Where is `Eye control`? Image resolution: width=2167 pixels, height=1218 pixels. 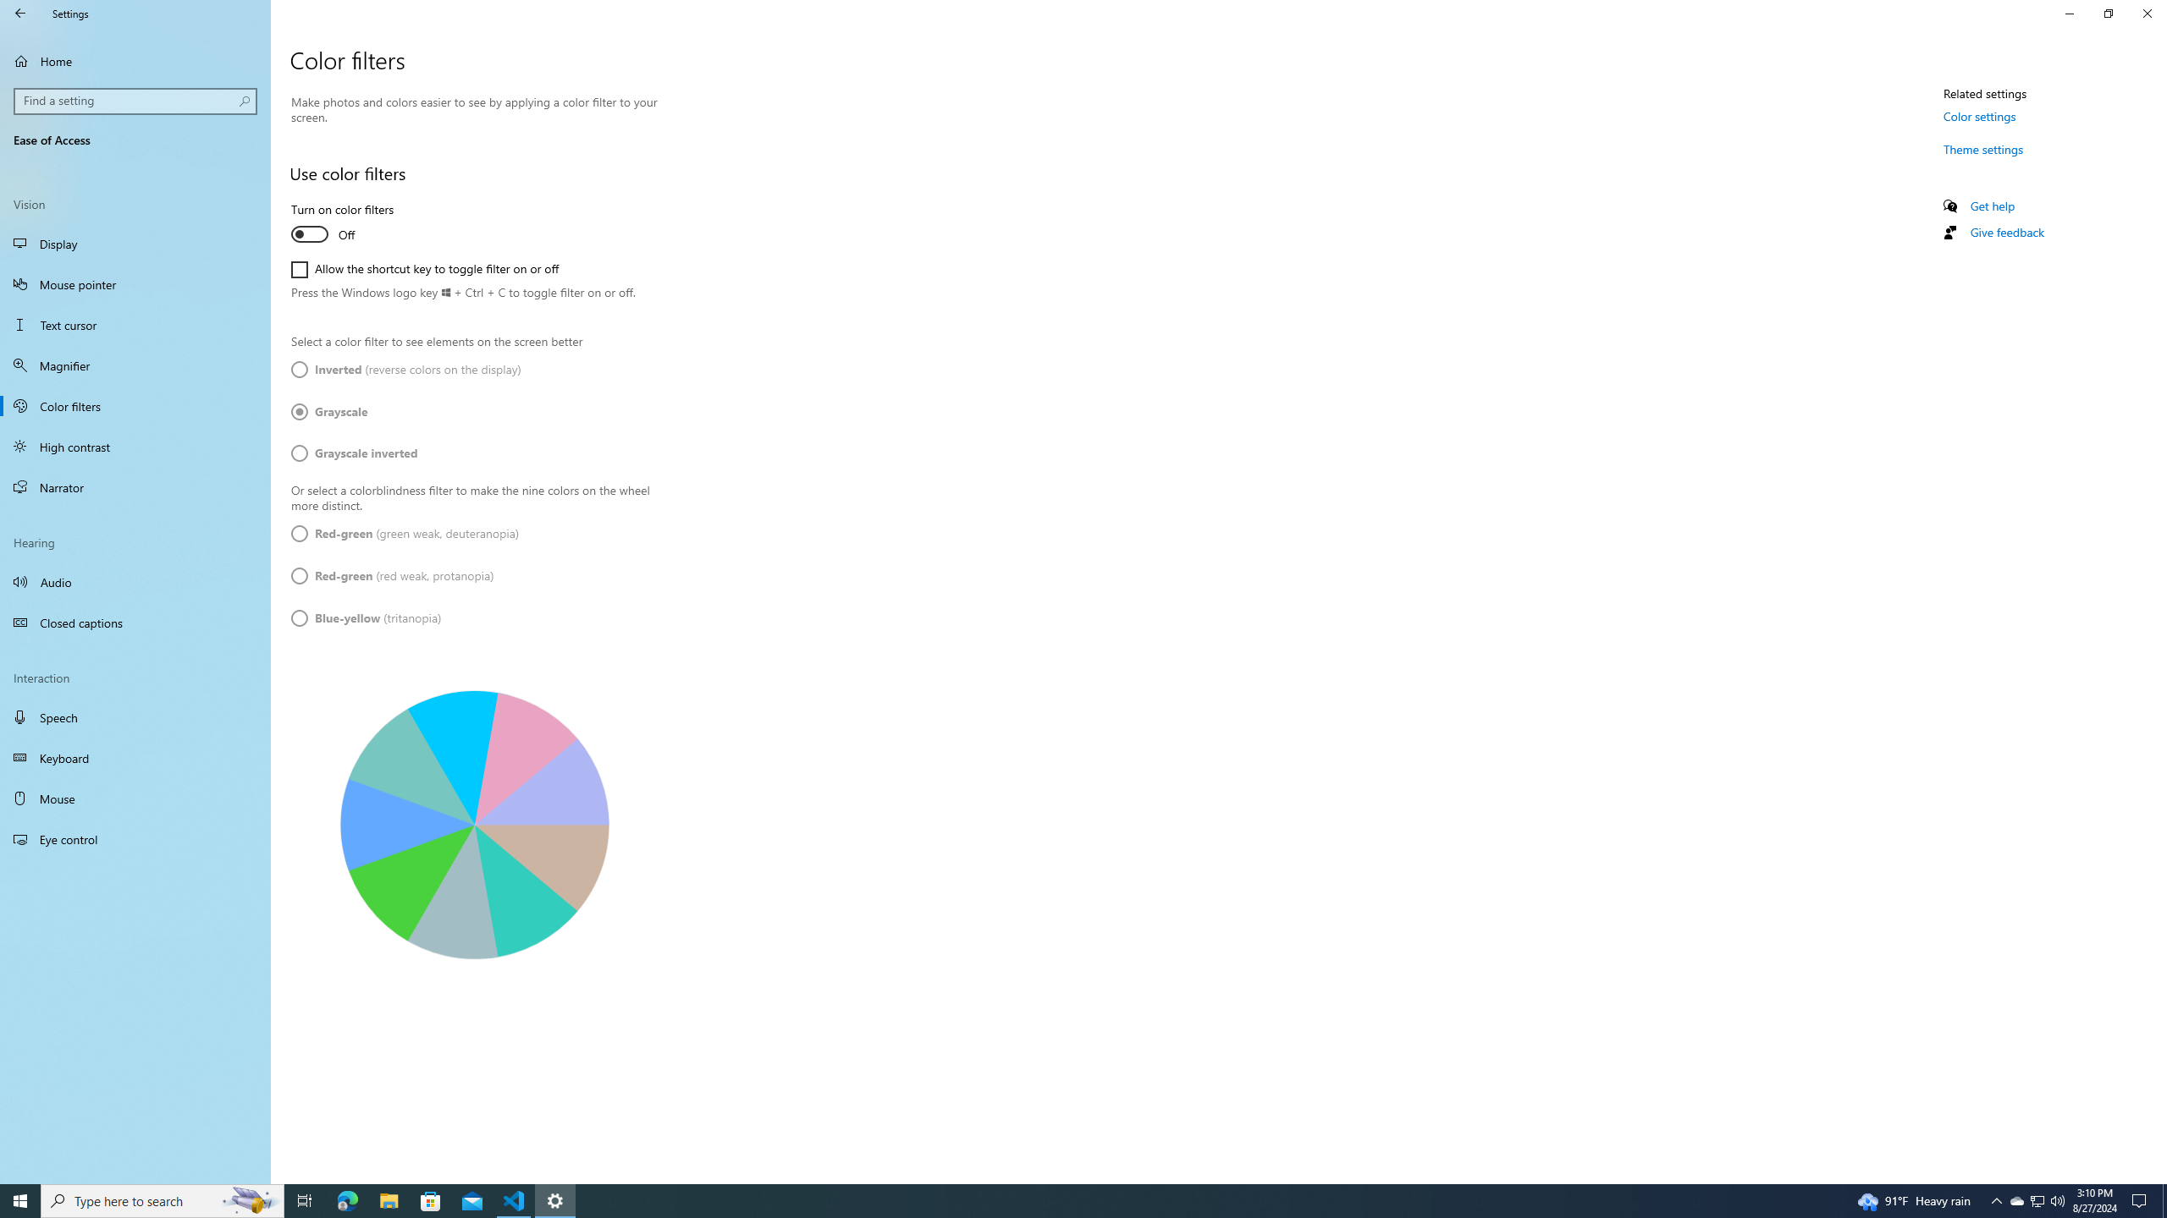 Eye control is located at coordinates (406, 369).